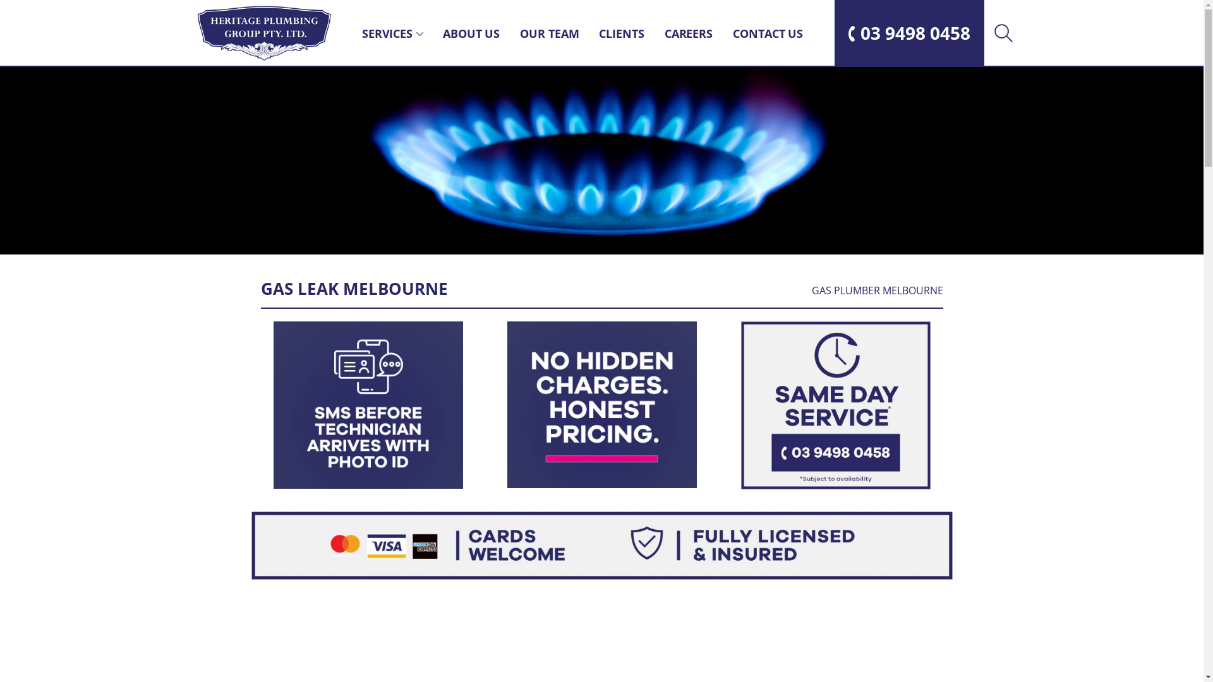  Describe the element at coordinates (264, 33) in the screenshot. I see `Heritage Plumbing Group` at that location.